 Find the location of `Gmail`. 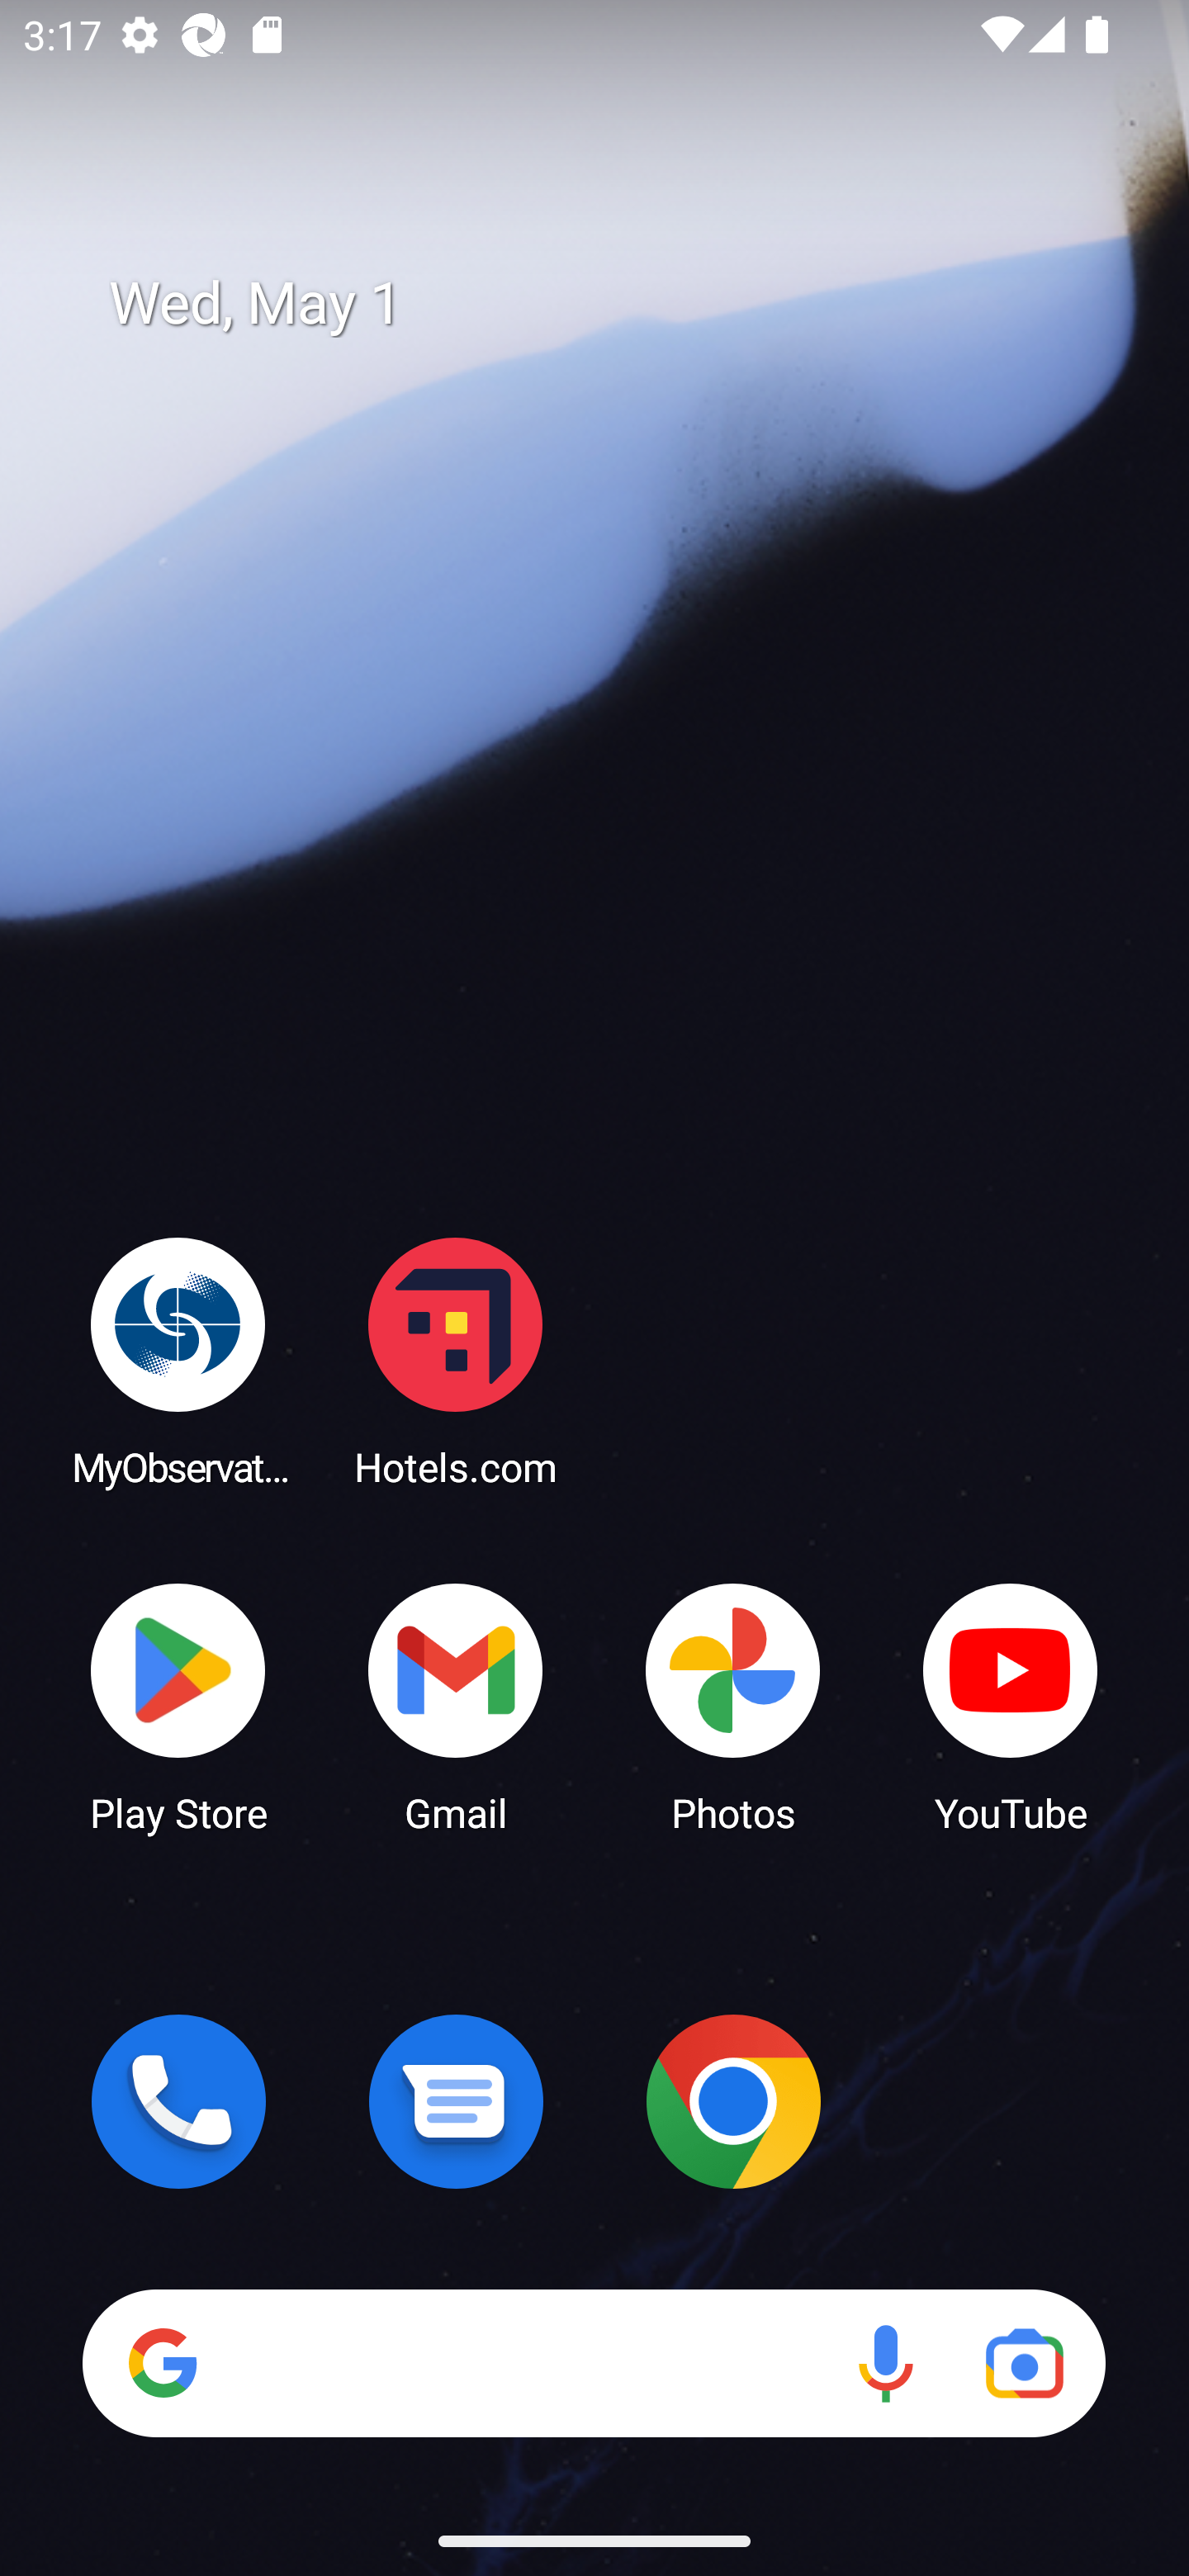

Gmail is located at coordinates (456, 1706).